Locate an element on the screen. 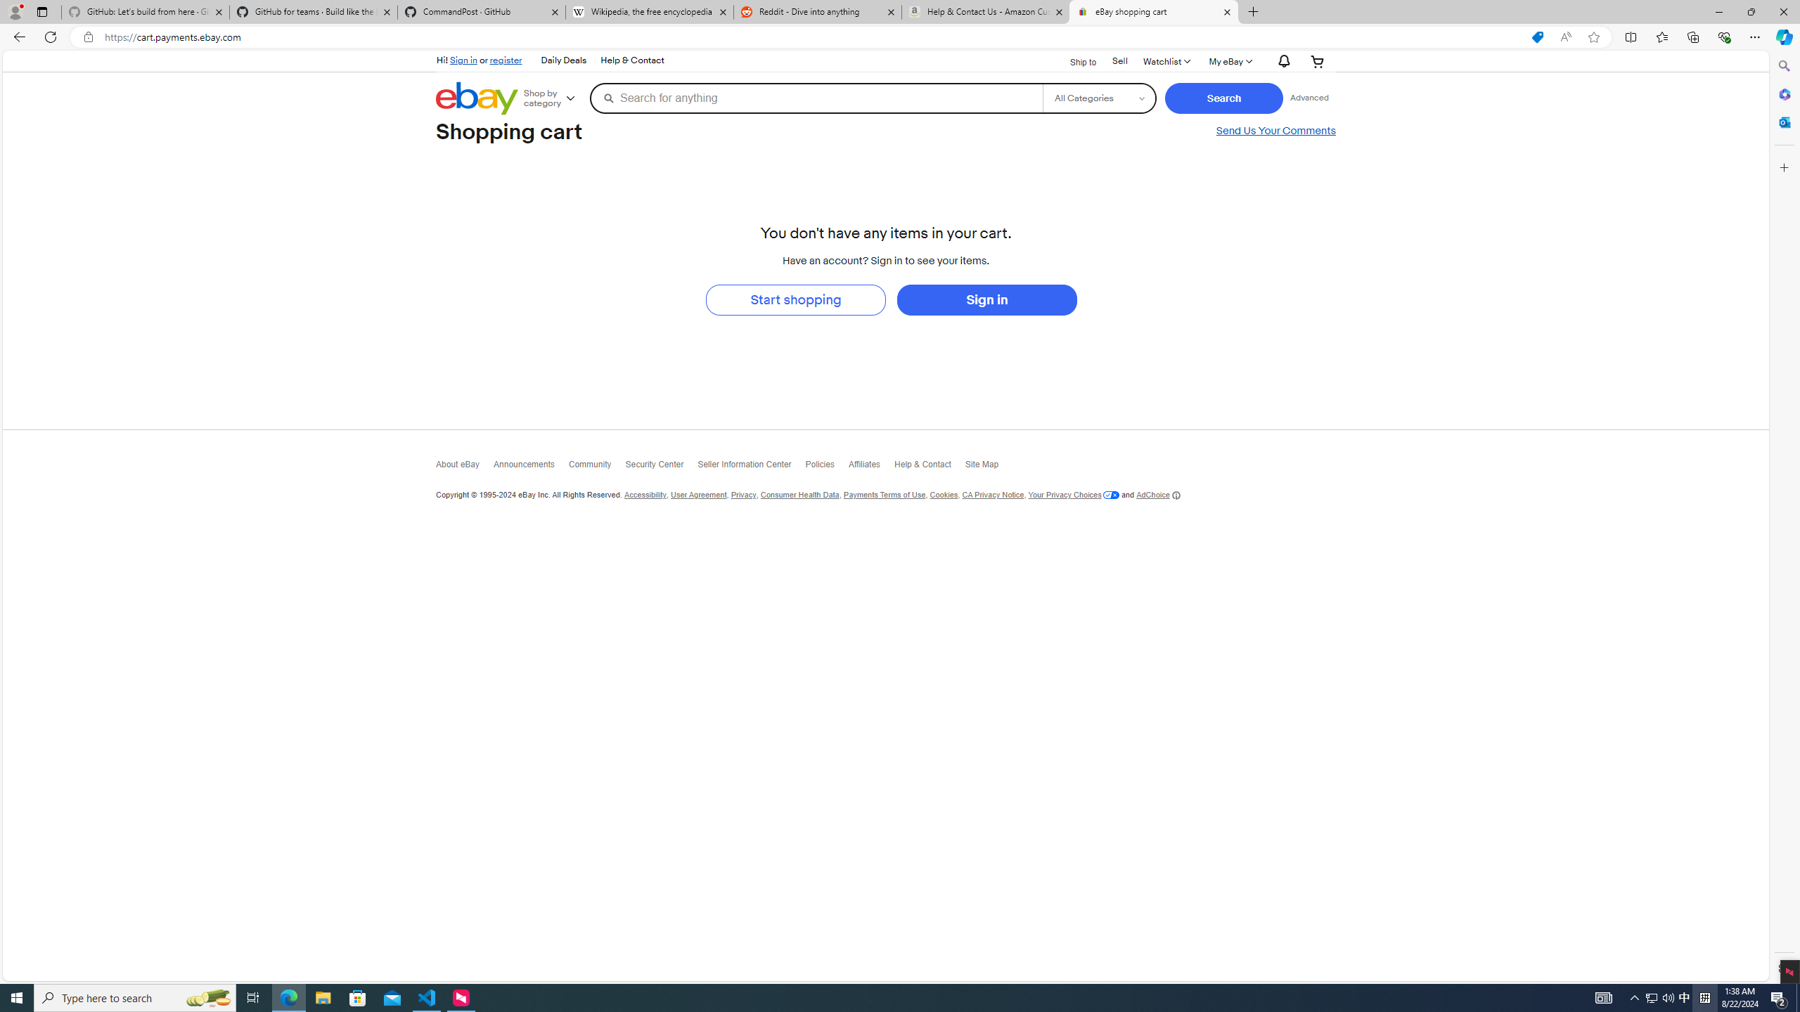  Sign in is located at coordinates (463, 60).